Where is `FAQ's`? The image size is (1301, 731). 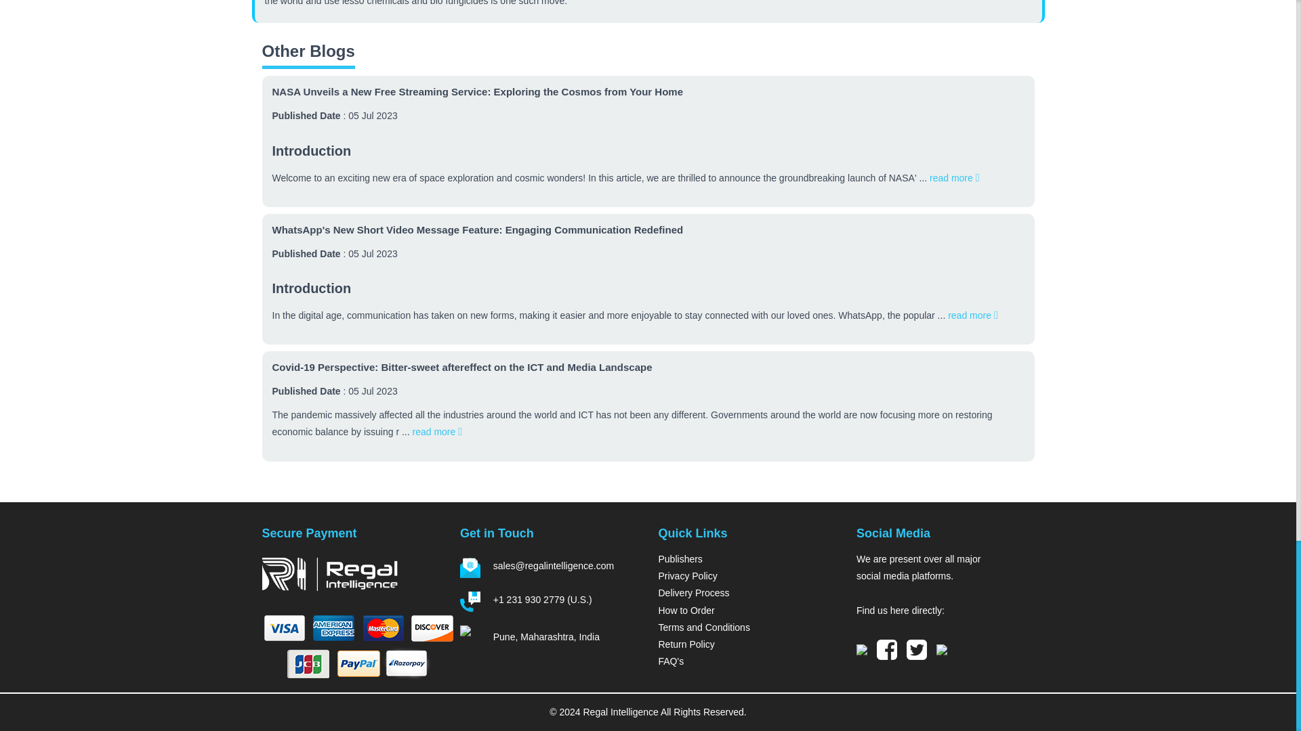 FAQ's is located at coordinates (747, 662).